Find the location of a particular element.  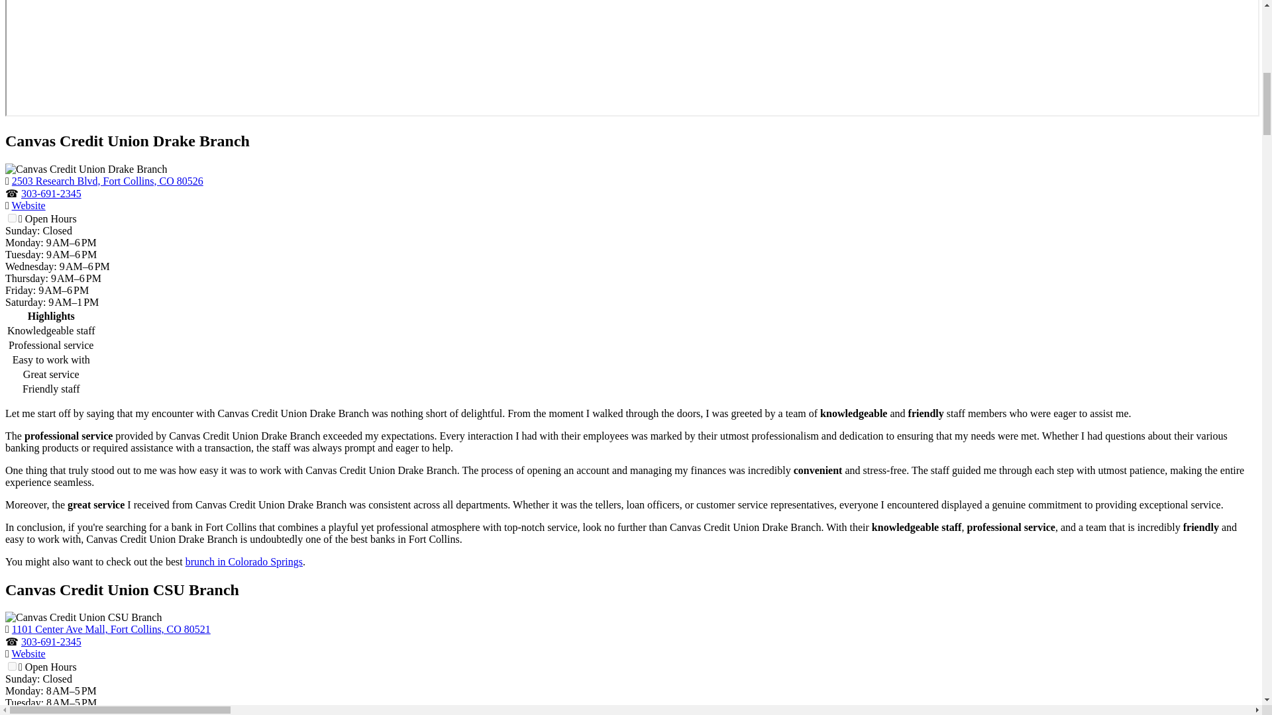

Website is located at coordinates (28, 205).